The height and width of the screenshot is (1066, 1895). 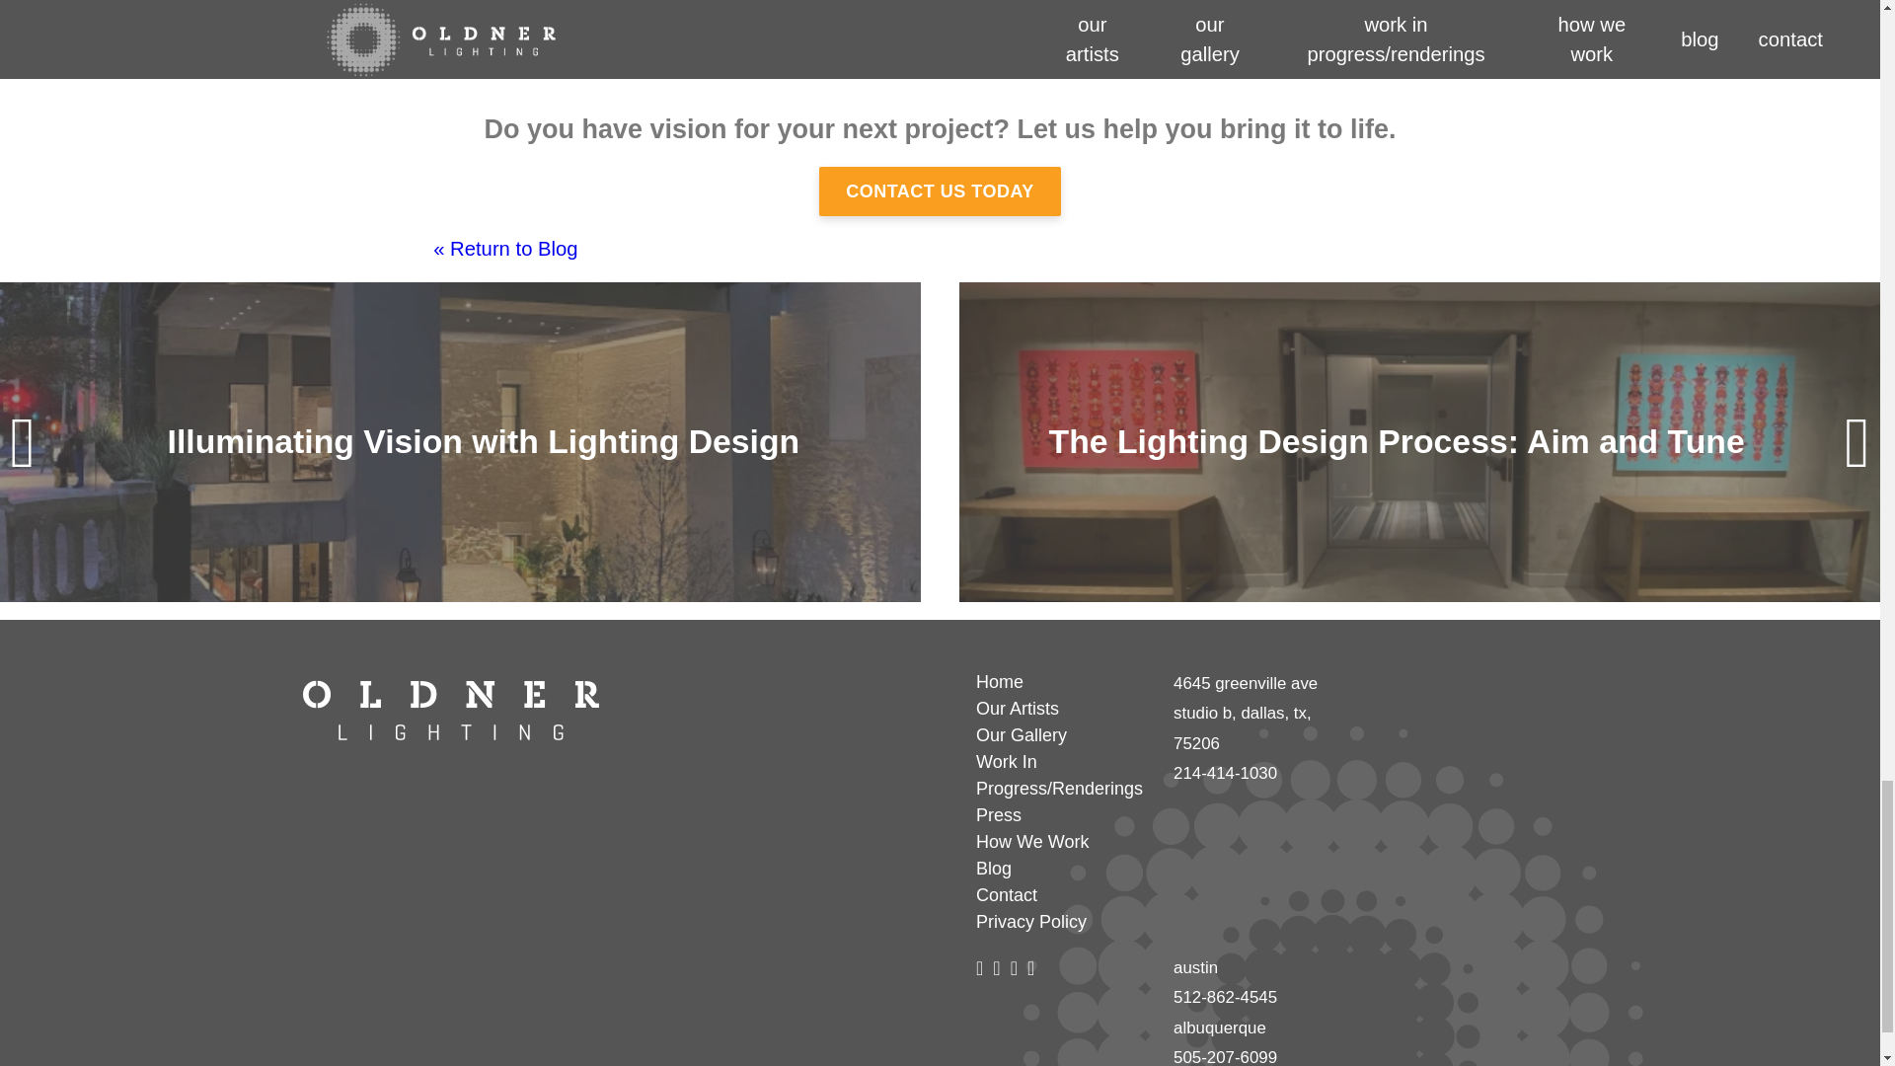 I want to click on How We Work, so click(x=1062, y=843).